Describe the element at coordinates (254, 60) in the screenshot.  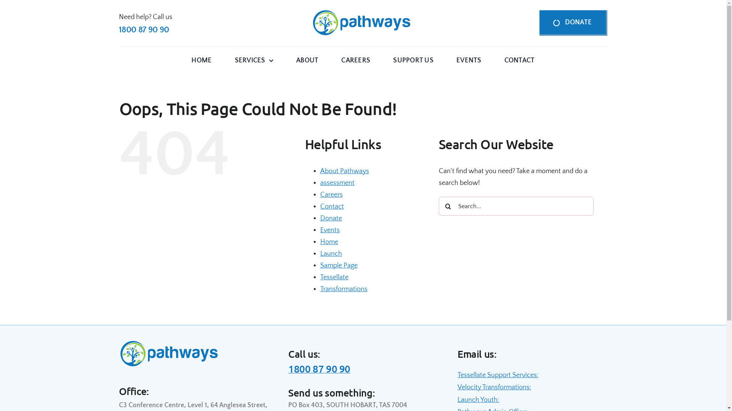
I see `SERVICES` at that location.